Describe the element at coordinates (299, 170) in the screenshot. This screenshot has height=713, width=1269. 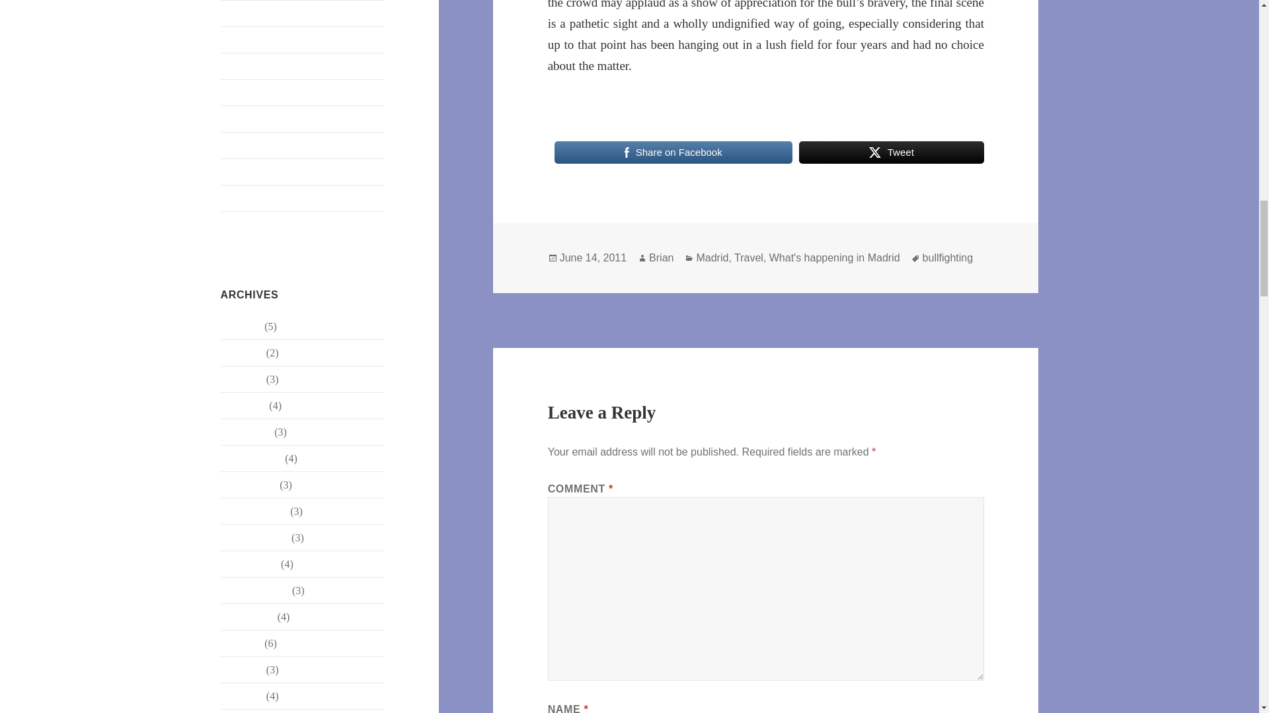
I see `Twenty-Five Years and Still Running` at that location.